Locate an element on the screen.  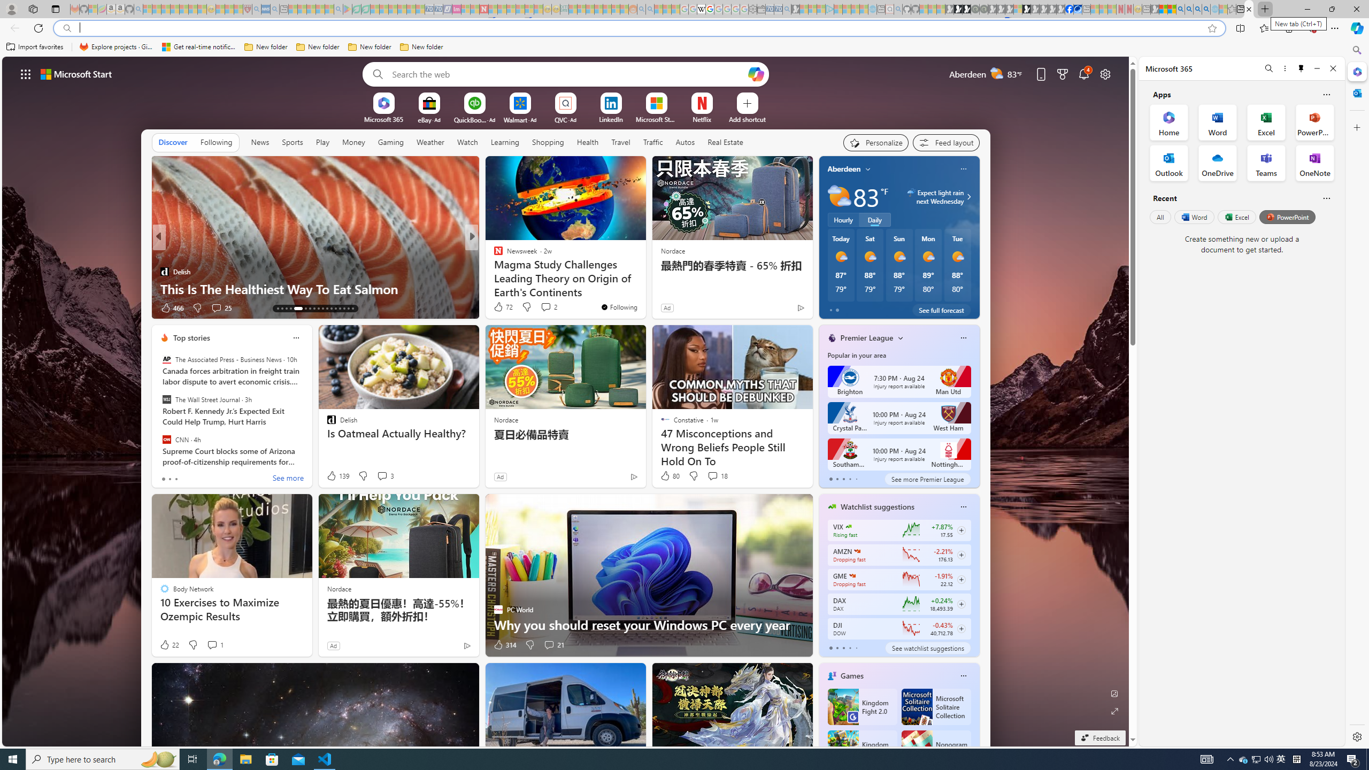
Premier League is located at coordinates (867, 338).